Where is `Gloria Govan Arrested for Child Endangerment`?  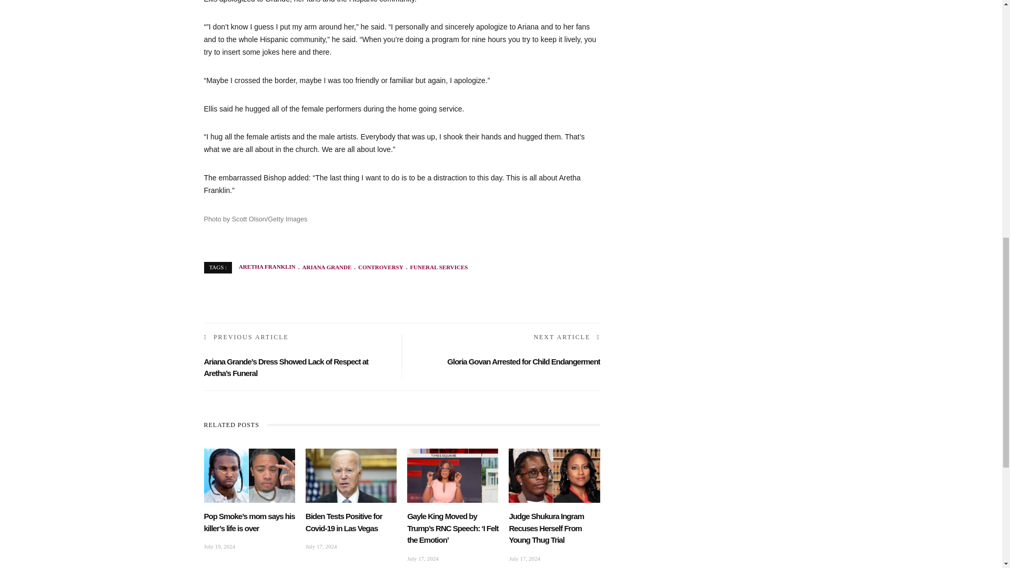
Gloria Govan Arrested for Child Endangerment is located at coordinates (523, 361).